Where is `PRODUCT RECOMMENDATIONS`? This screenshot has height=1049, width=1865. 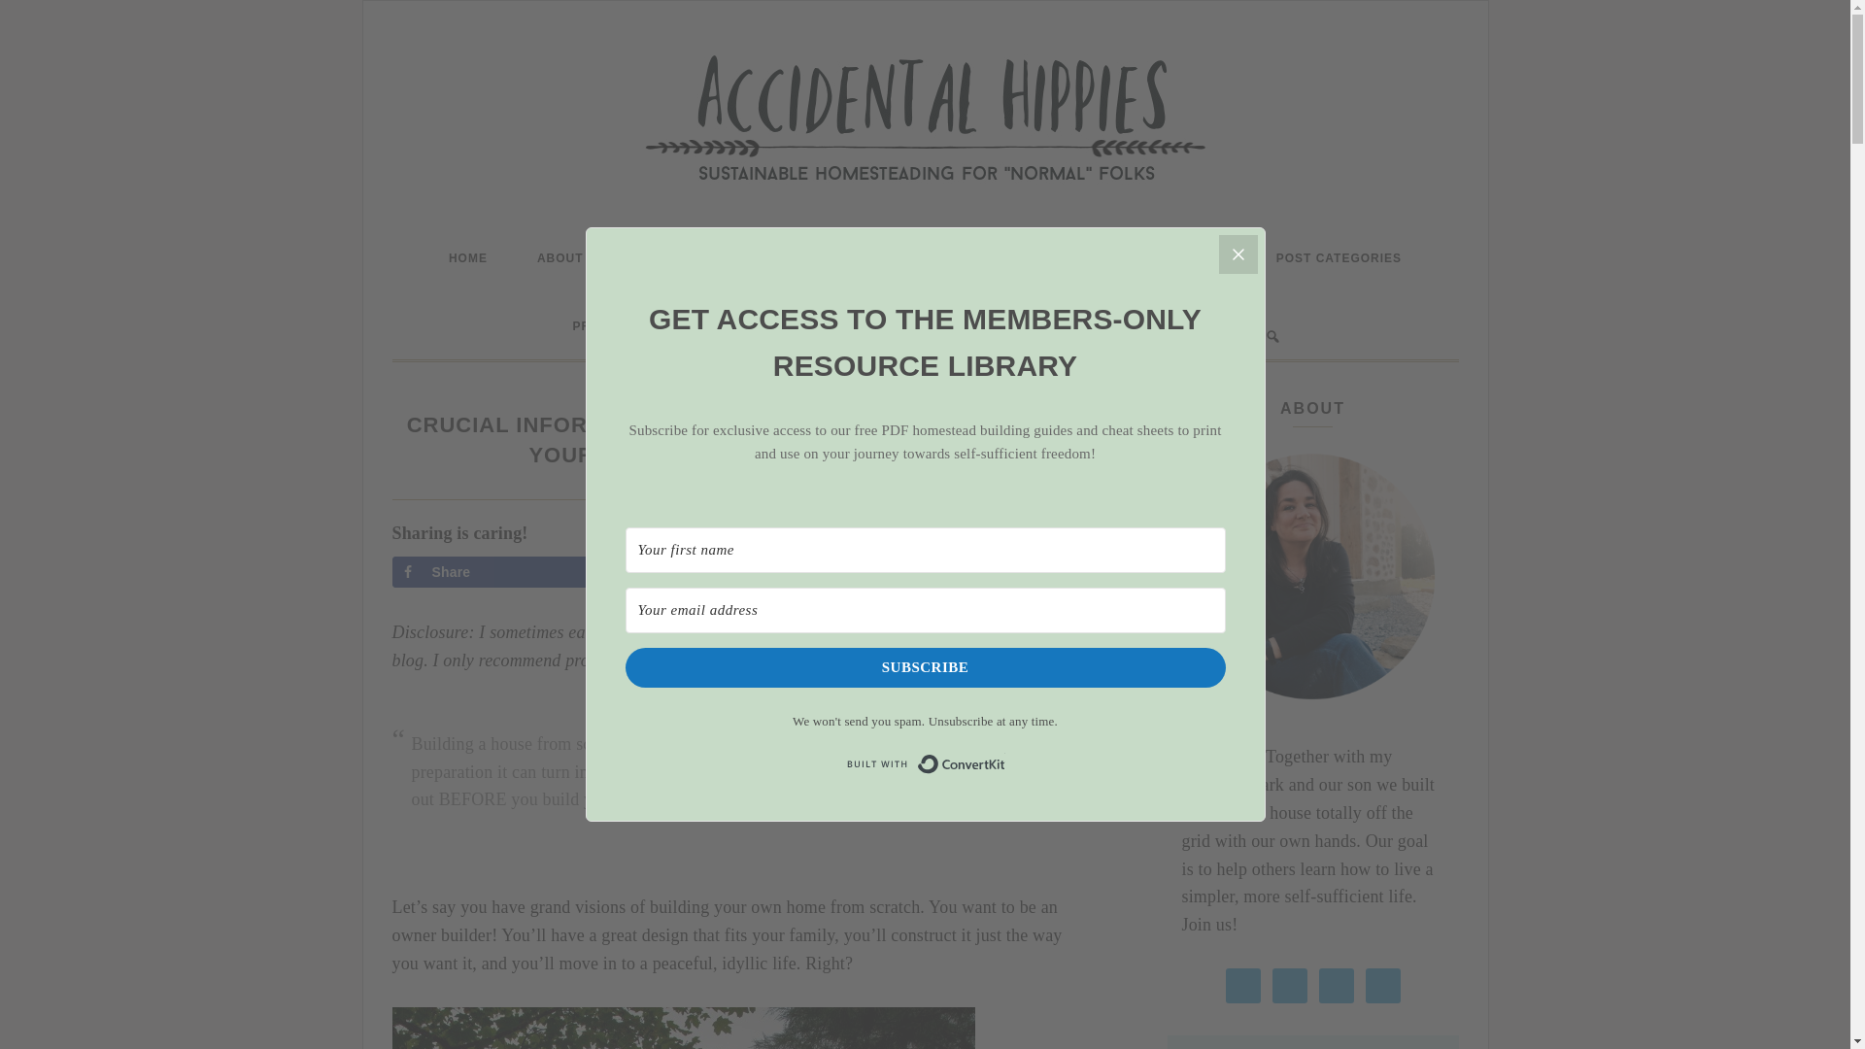 PRODUCT RECOMMENDATIONS is located at coordinates (674, 326).